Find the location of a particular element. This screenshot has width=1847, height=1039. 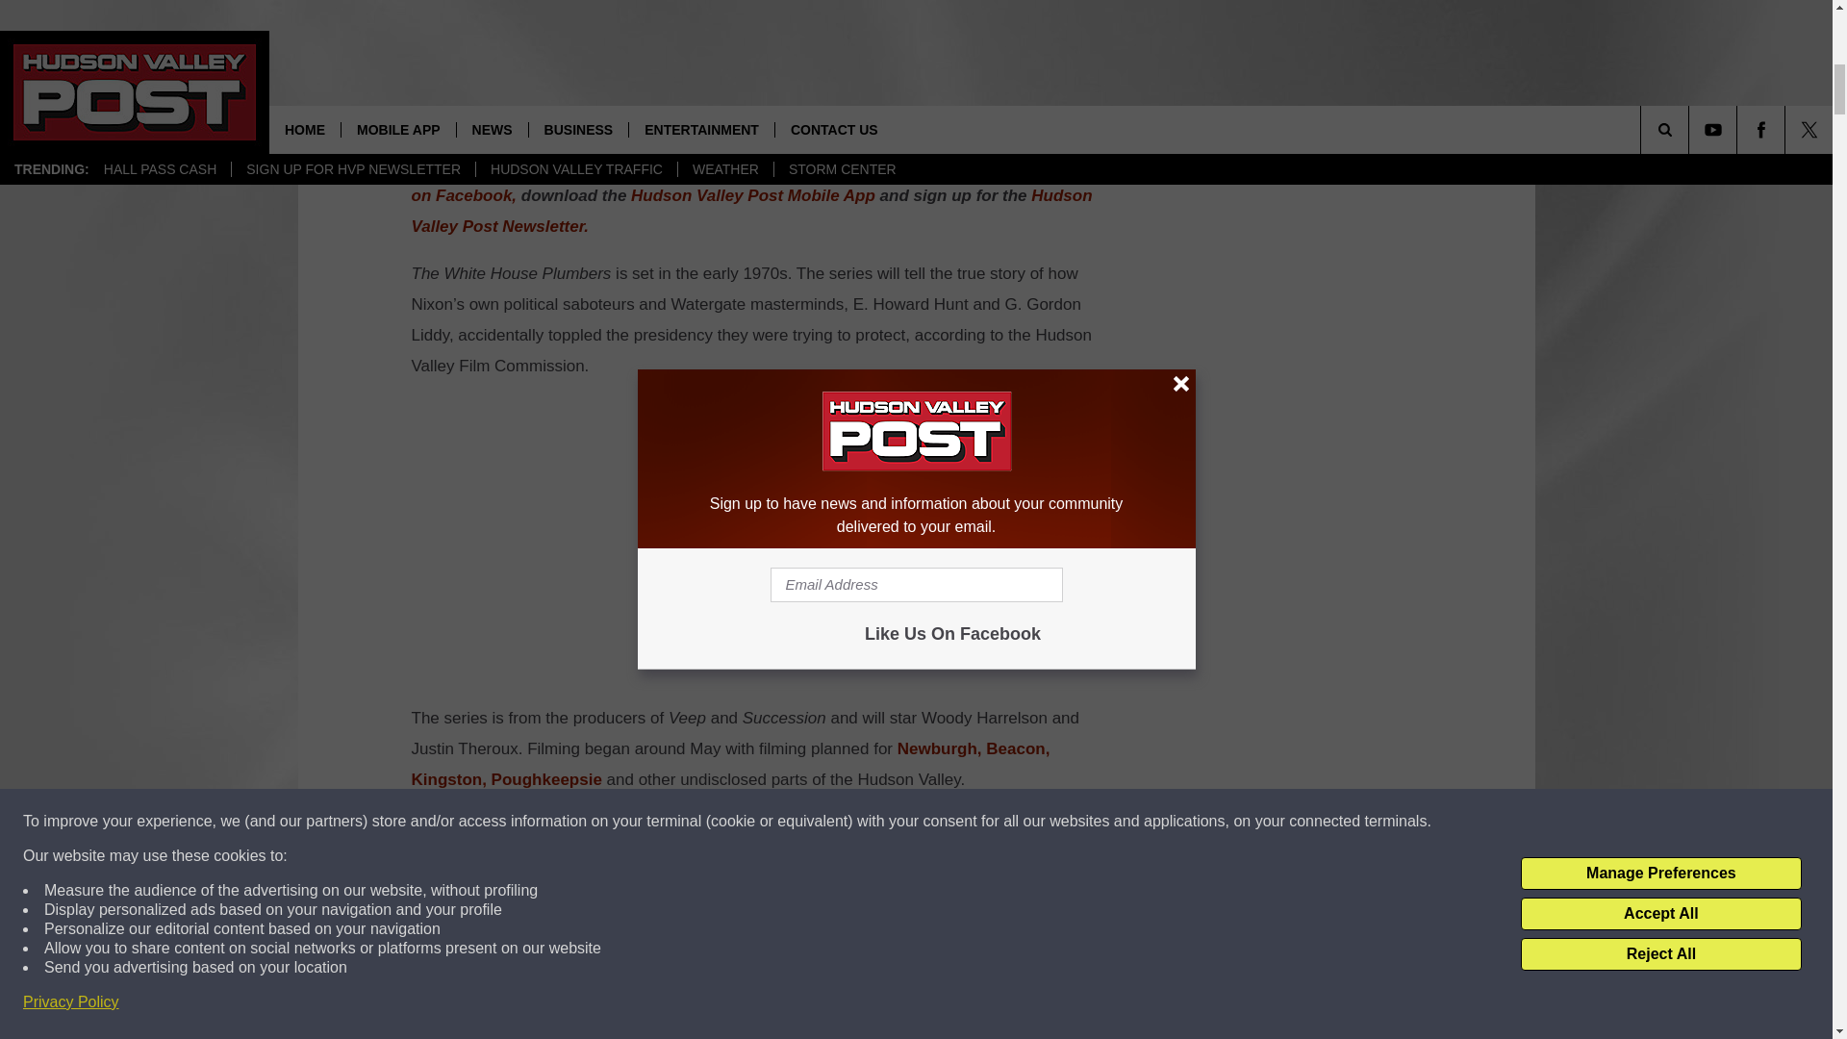

Email Address is located at coordinates (762, 885).